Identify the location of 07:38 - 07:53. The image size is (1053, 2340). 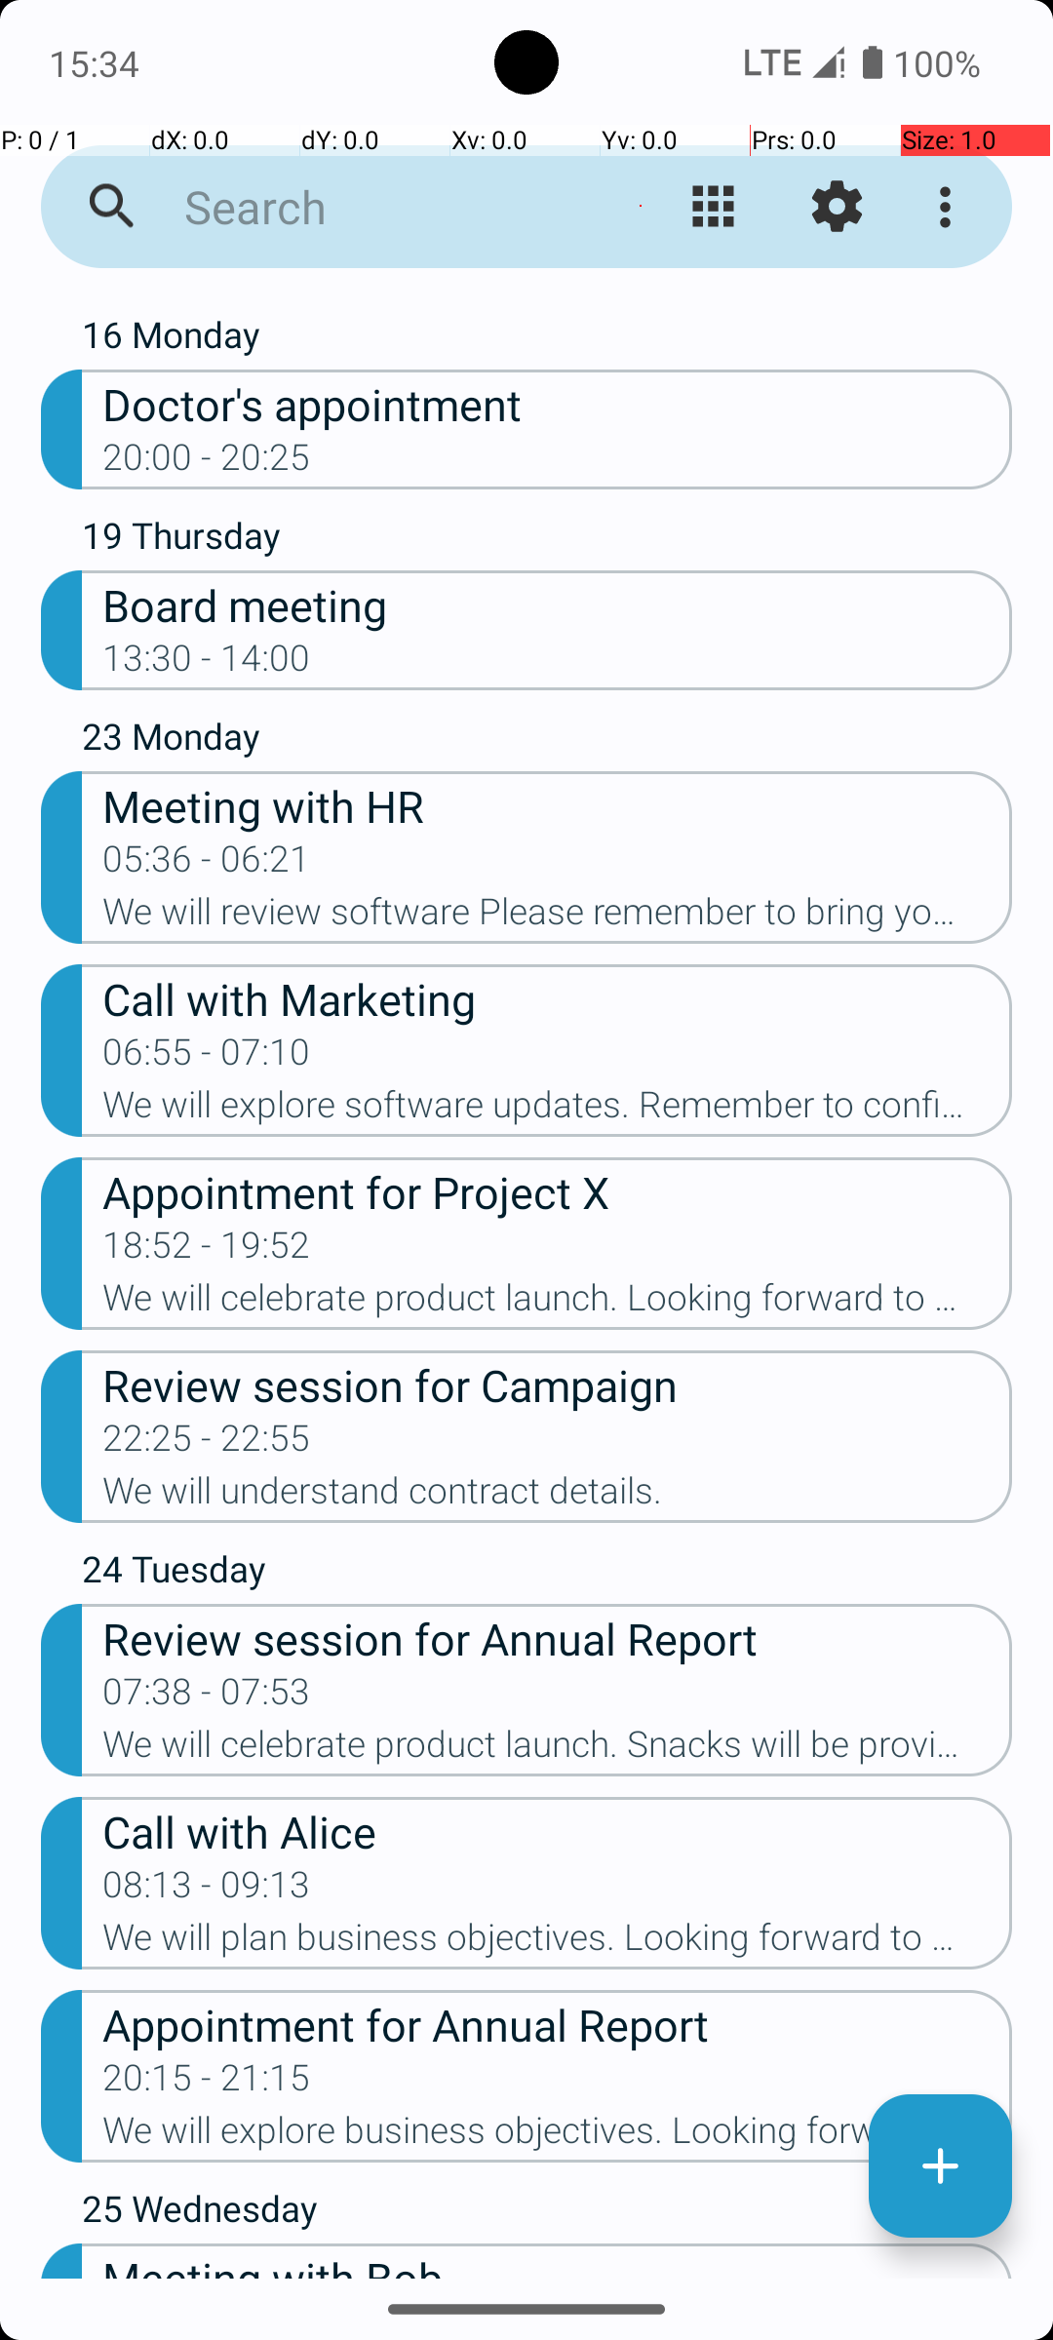
(207, 1696).